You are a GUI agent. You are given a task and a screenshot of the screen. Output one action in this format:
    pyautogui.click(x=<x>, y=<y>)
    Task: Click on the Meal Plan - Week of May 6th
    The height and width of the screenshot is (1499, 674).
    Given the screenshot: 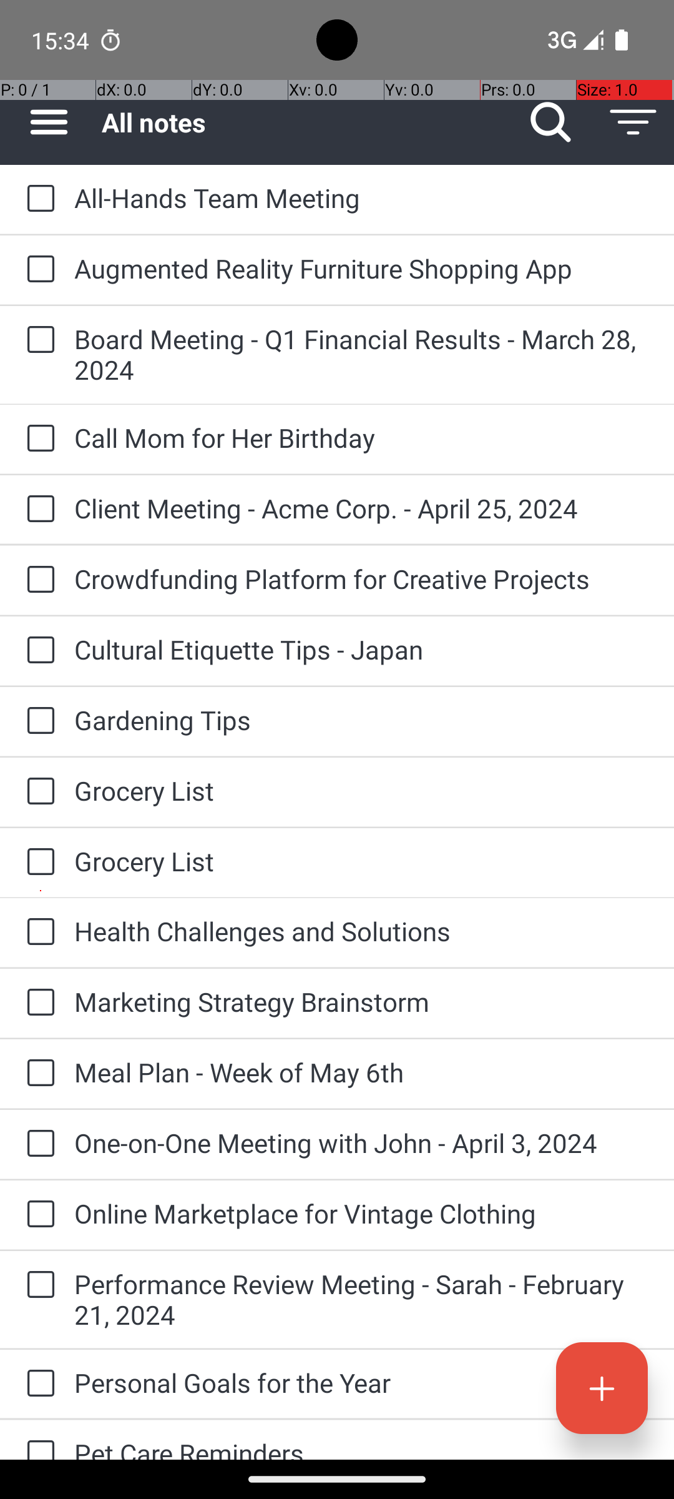 What is the action you would take?
    pyautogui.click(x=362, y=1072)
    